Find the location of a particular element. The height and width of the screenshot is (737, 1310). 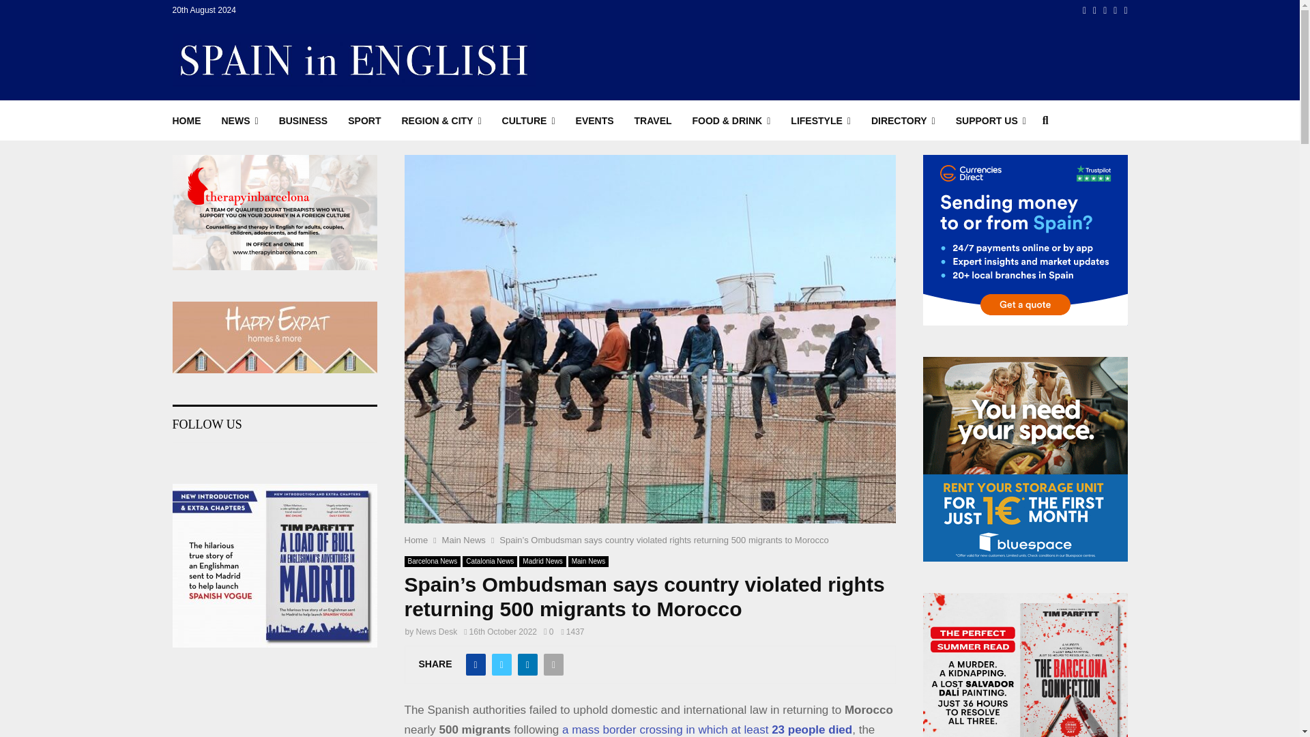

LIFESTYLE is located at coordinates (820, 120).